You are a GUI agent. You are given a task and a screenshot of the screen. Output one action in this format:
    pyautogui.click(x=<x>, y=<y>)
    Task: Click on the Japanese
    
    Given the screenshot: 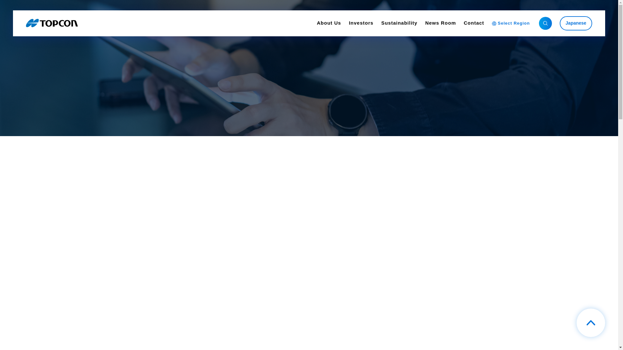 What is the action you would take?
    pyautogui.click(x=576, y=23)
    